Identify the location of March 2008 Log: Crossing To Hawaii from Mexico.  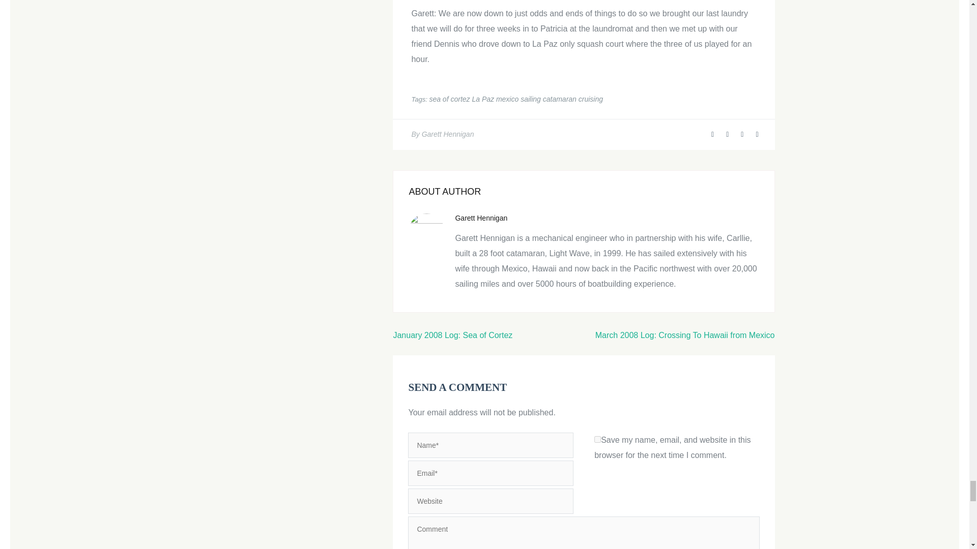
(685, 335).